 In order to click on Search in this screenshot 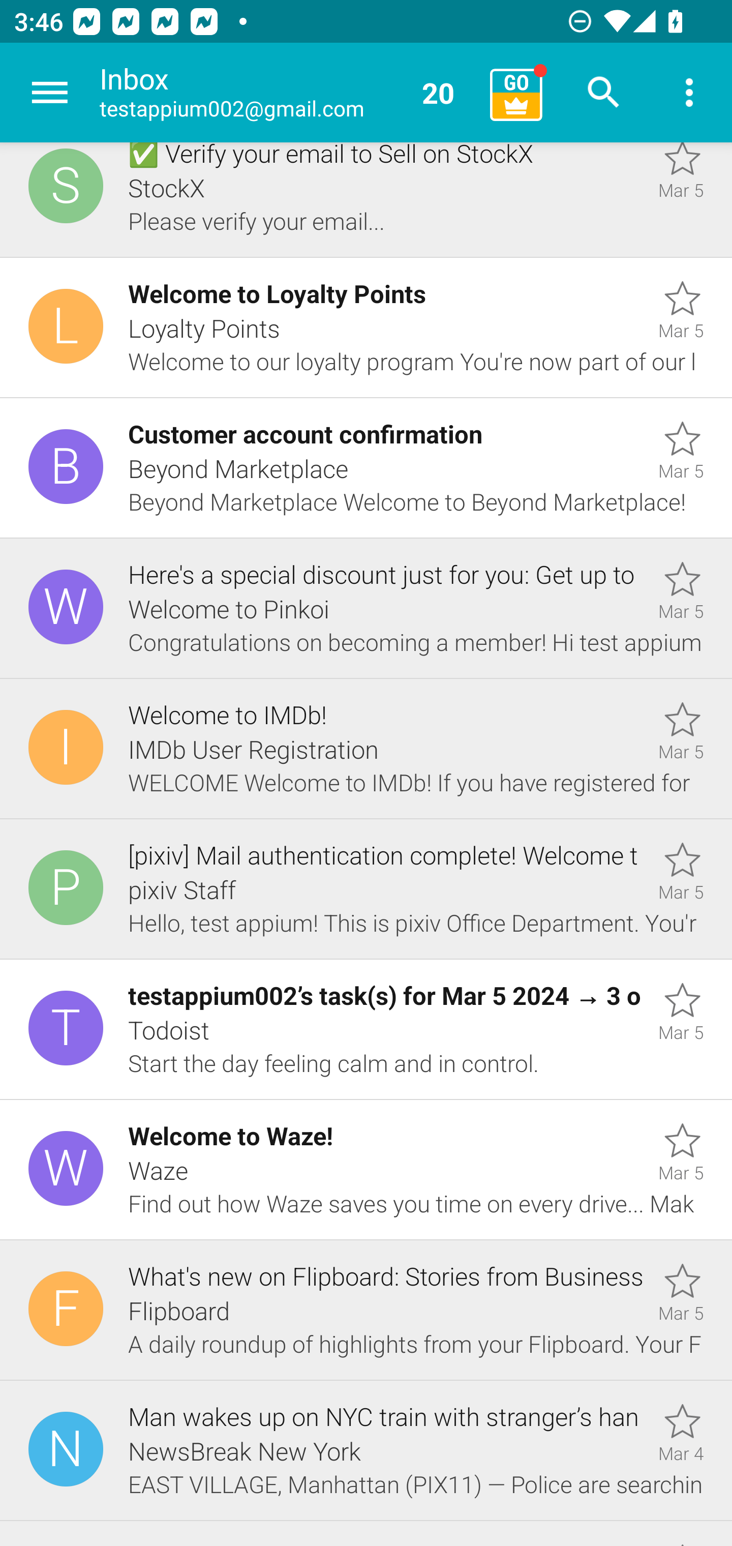, I will do `click(604, 93)`.